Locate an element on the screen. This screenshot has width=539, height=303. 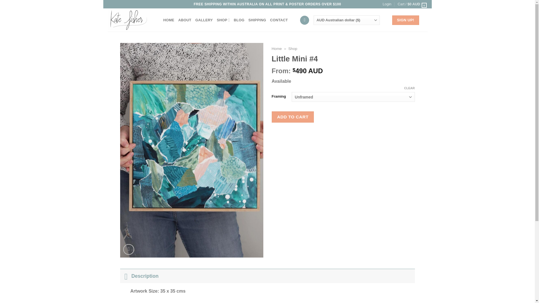
Zoom is located at coordinates (129, 250).